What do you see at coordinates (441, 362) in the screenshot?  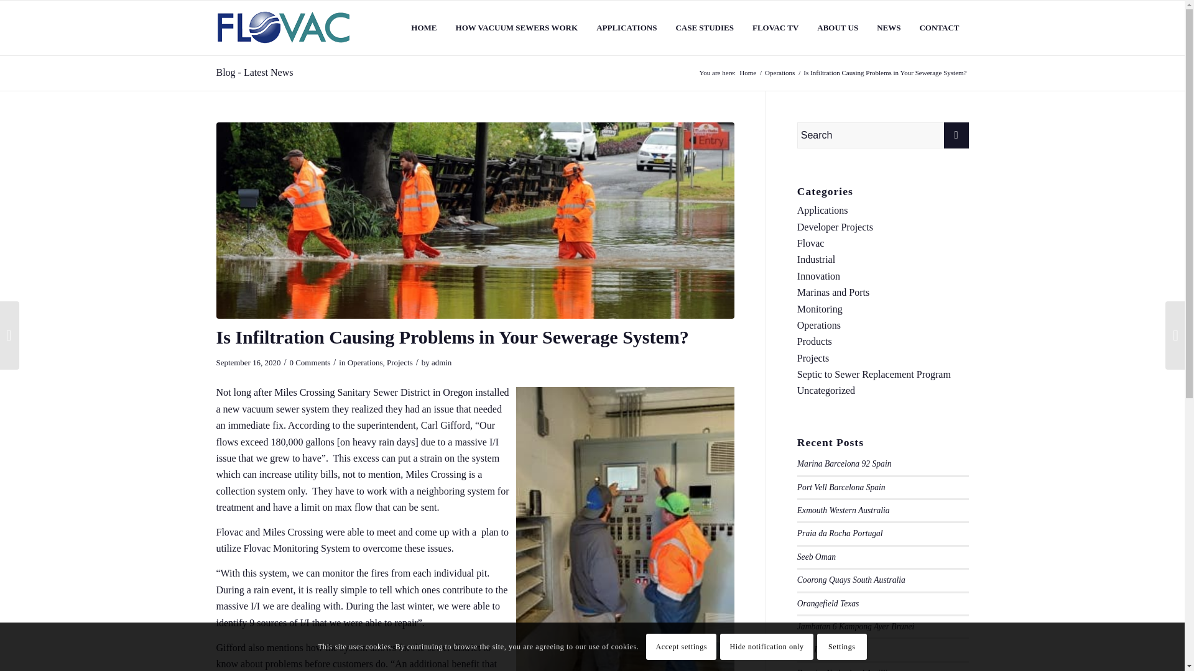 I see `Posts by admin` at bounding box center [441, 362].